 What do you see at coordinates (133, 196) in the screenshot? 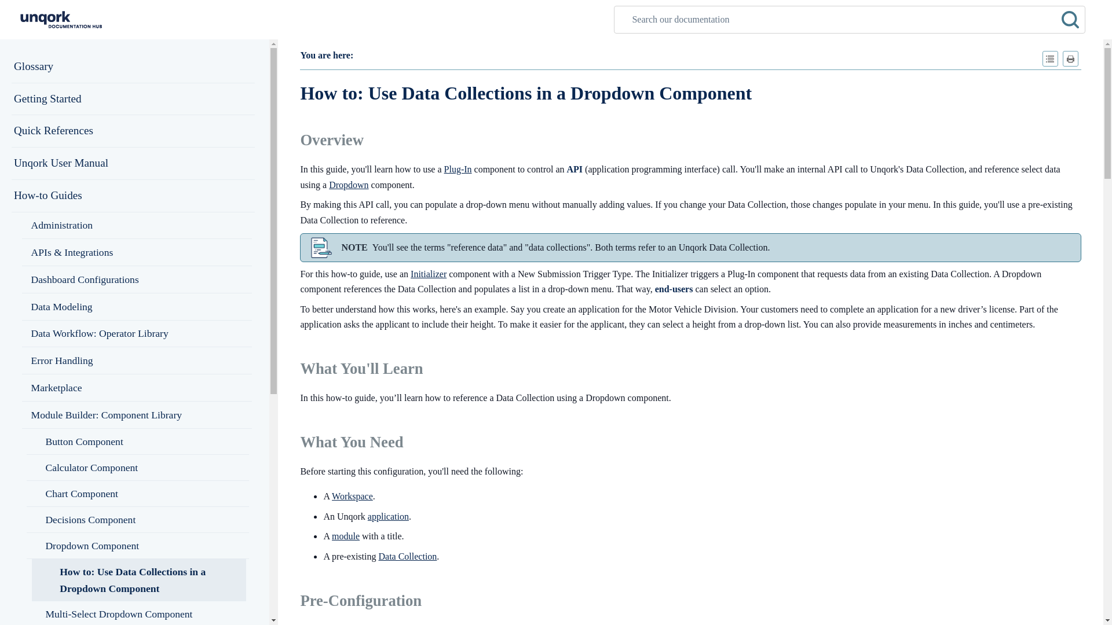
I see `Search` at bounding box center [133, 196].